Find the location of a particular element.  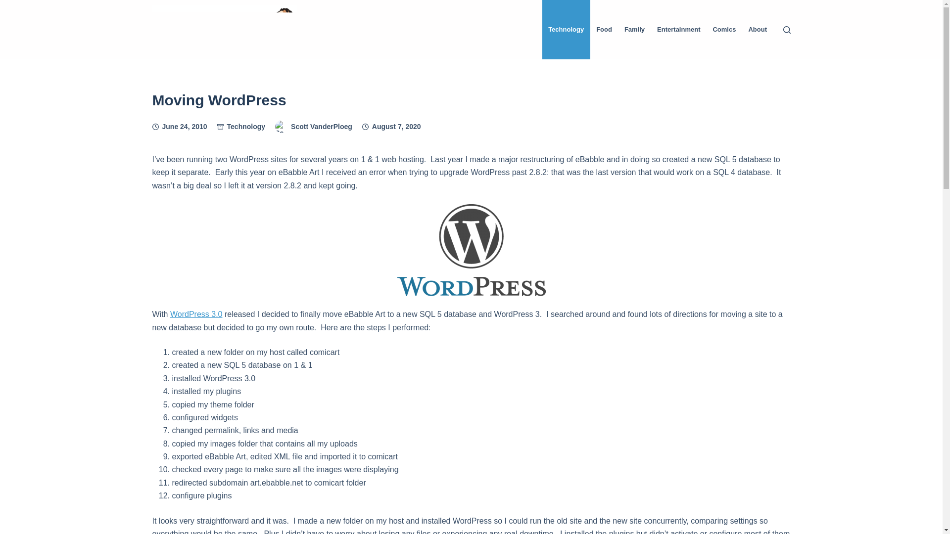

Entertainment is located at coordinates (679, 30).